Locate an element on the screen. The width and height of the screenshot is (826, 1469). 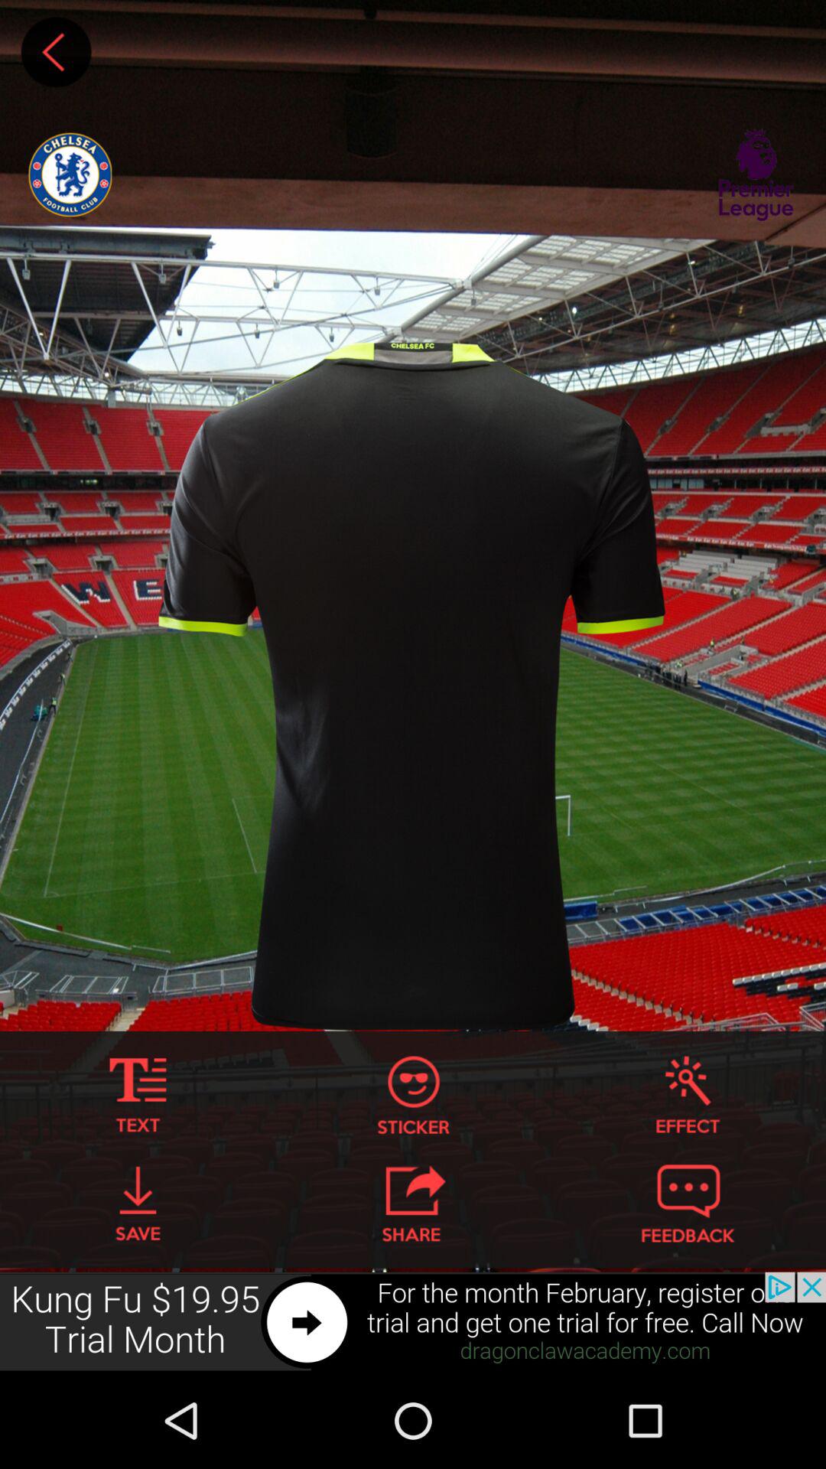
share the image is located at coordinates (413, 1204).